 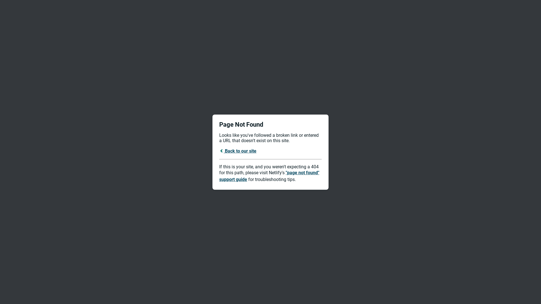 I want to click on Back to our site, so click(x=238, y=151).